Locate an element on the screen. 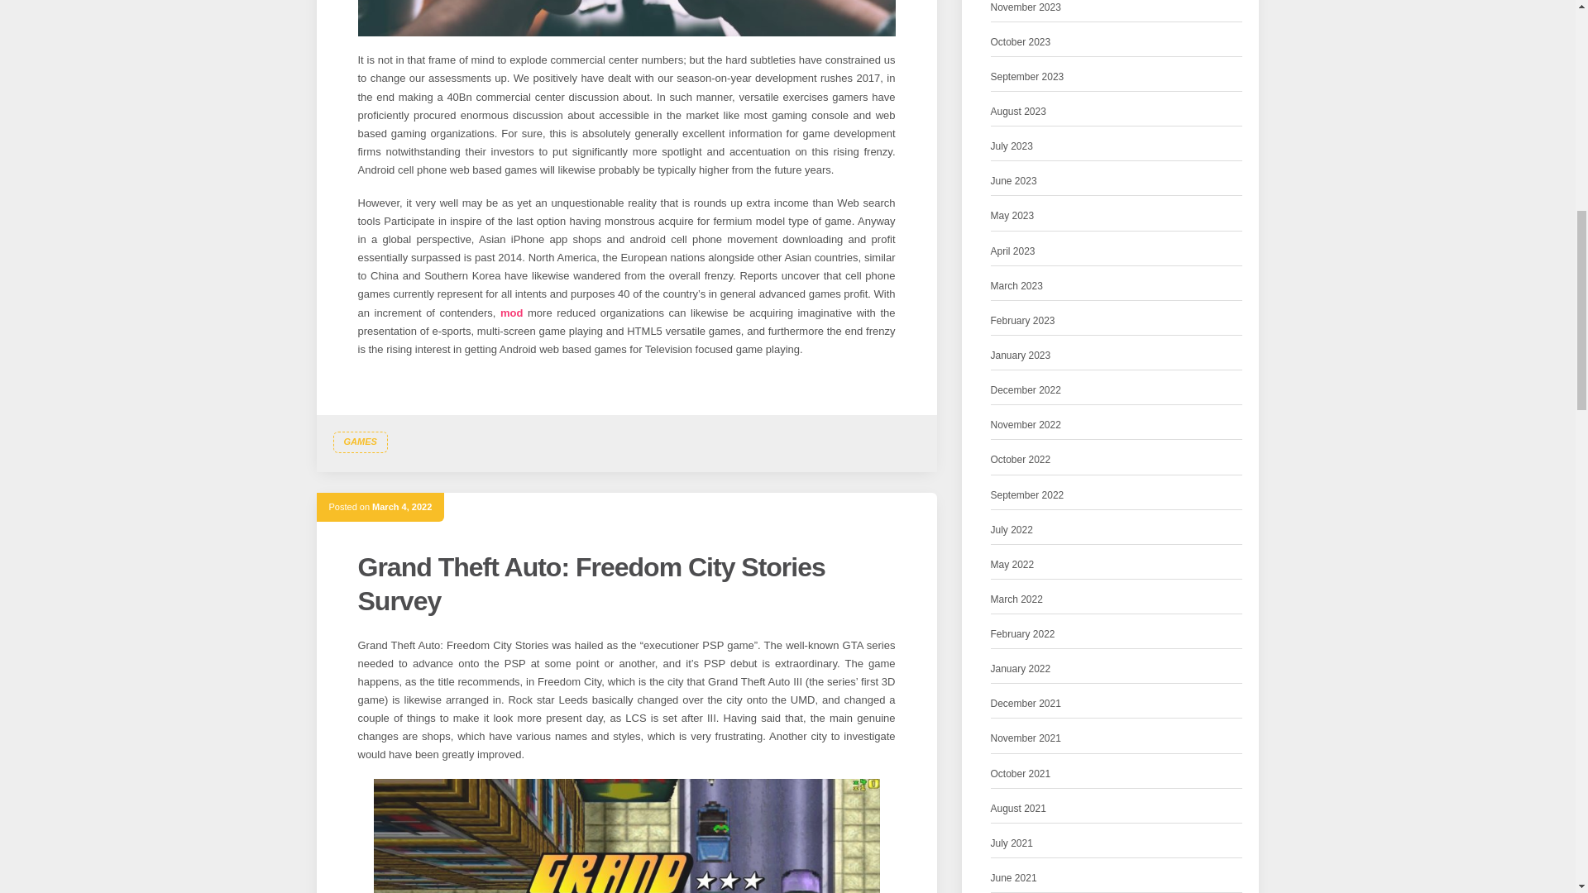 Image resolution: width=1588 pixels, height=893 pixels. August 2023 is located at coordinates (1019, 112).